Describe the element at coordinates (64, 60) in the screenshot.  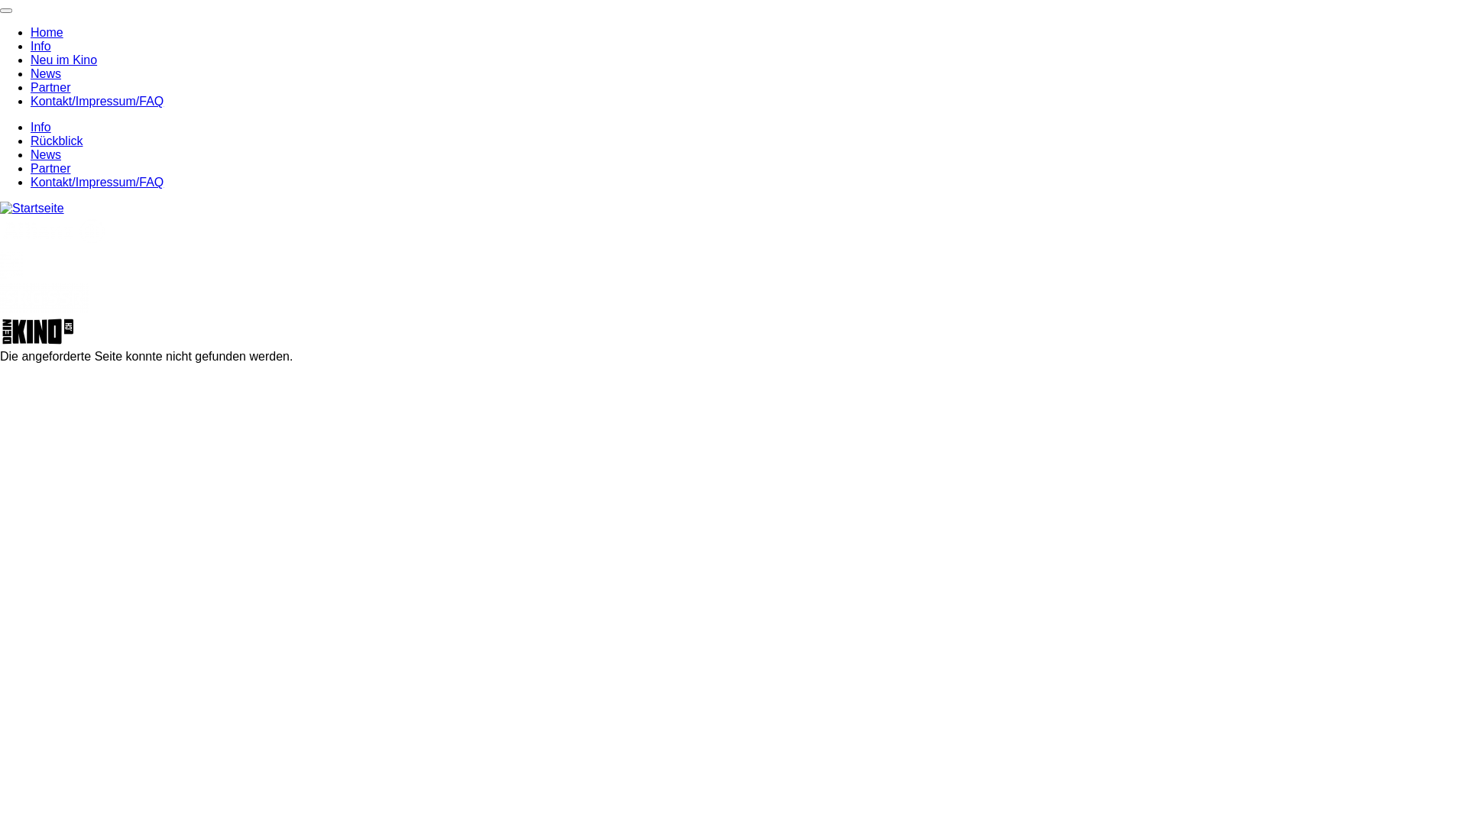
I see `Neu im Kino` at that location.